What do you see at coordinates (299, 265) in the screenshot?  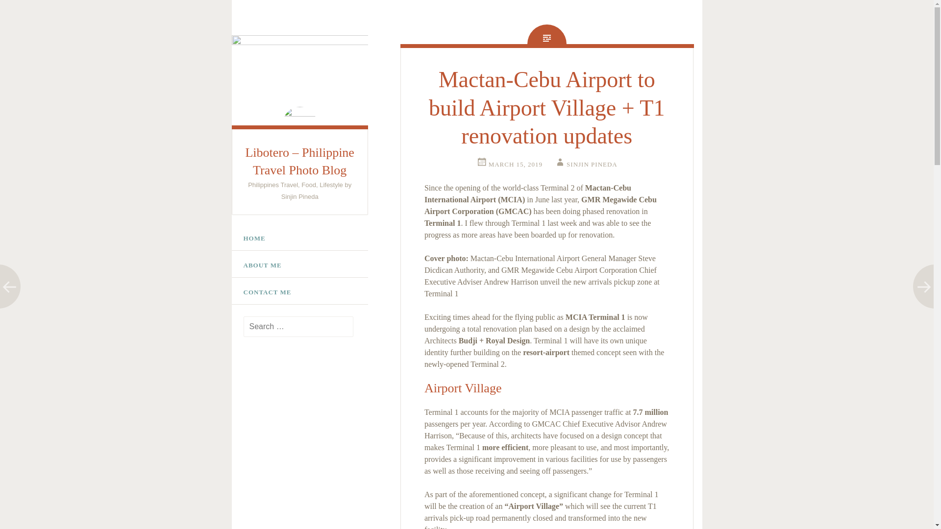 I see `ABOUT ME` at bounding box center [299, 265].